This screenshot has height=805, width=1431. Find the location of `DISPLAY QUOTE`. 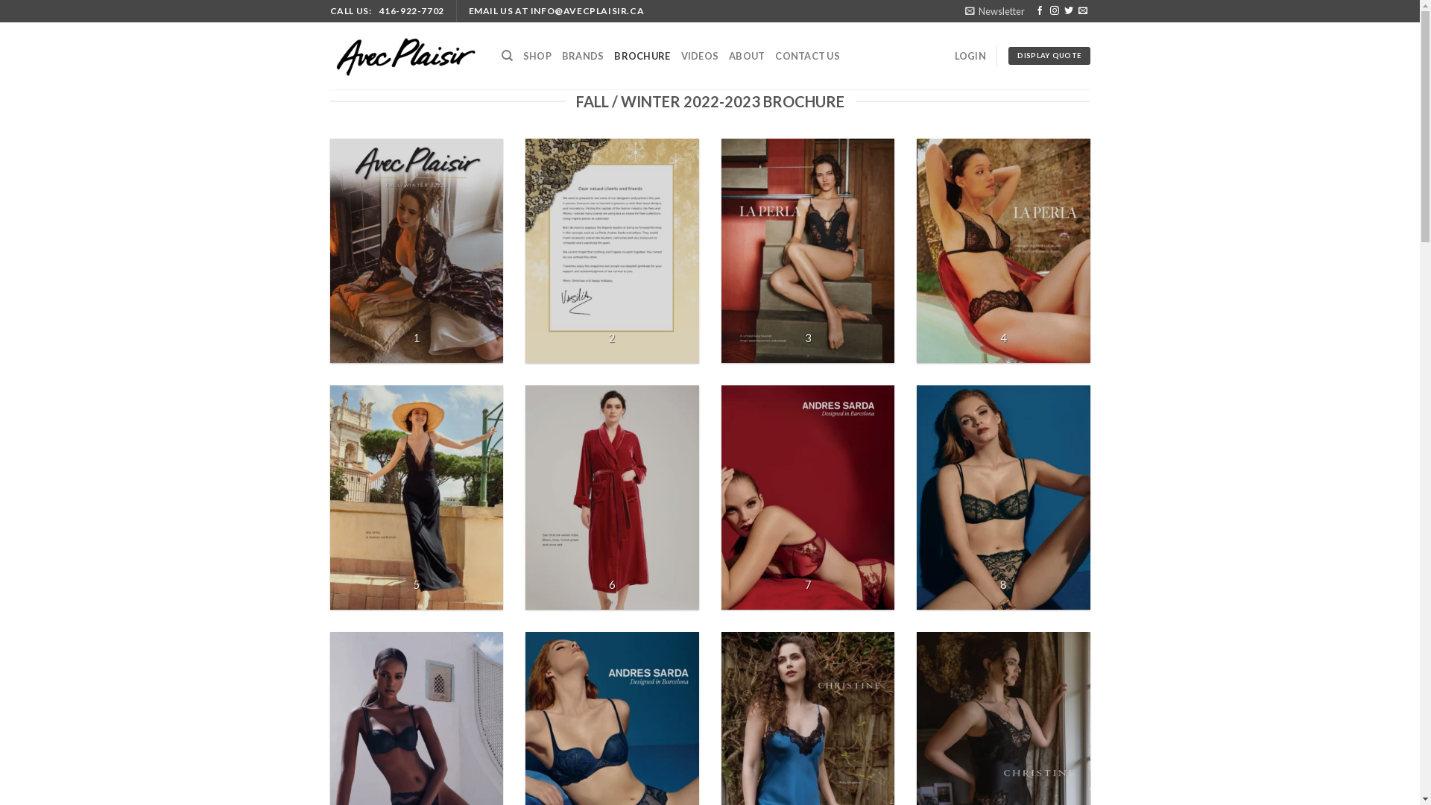

DISPLAY QUOTE is located at coordinates (1049, 57).